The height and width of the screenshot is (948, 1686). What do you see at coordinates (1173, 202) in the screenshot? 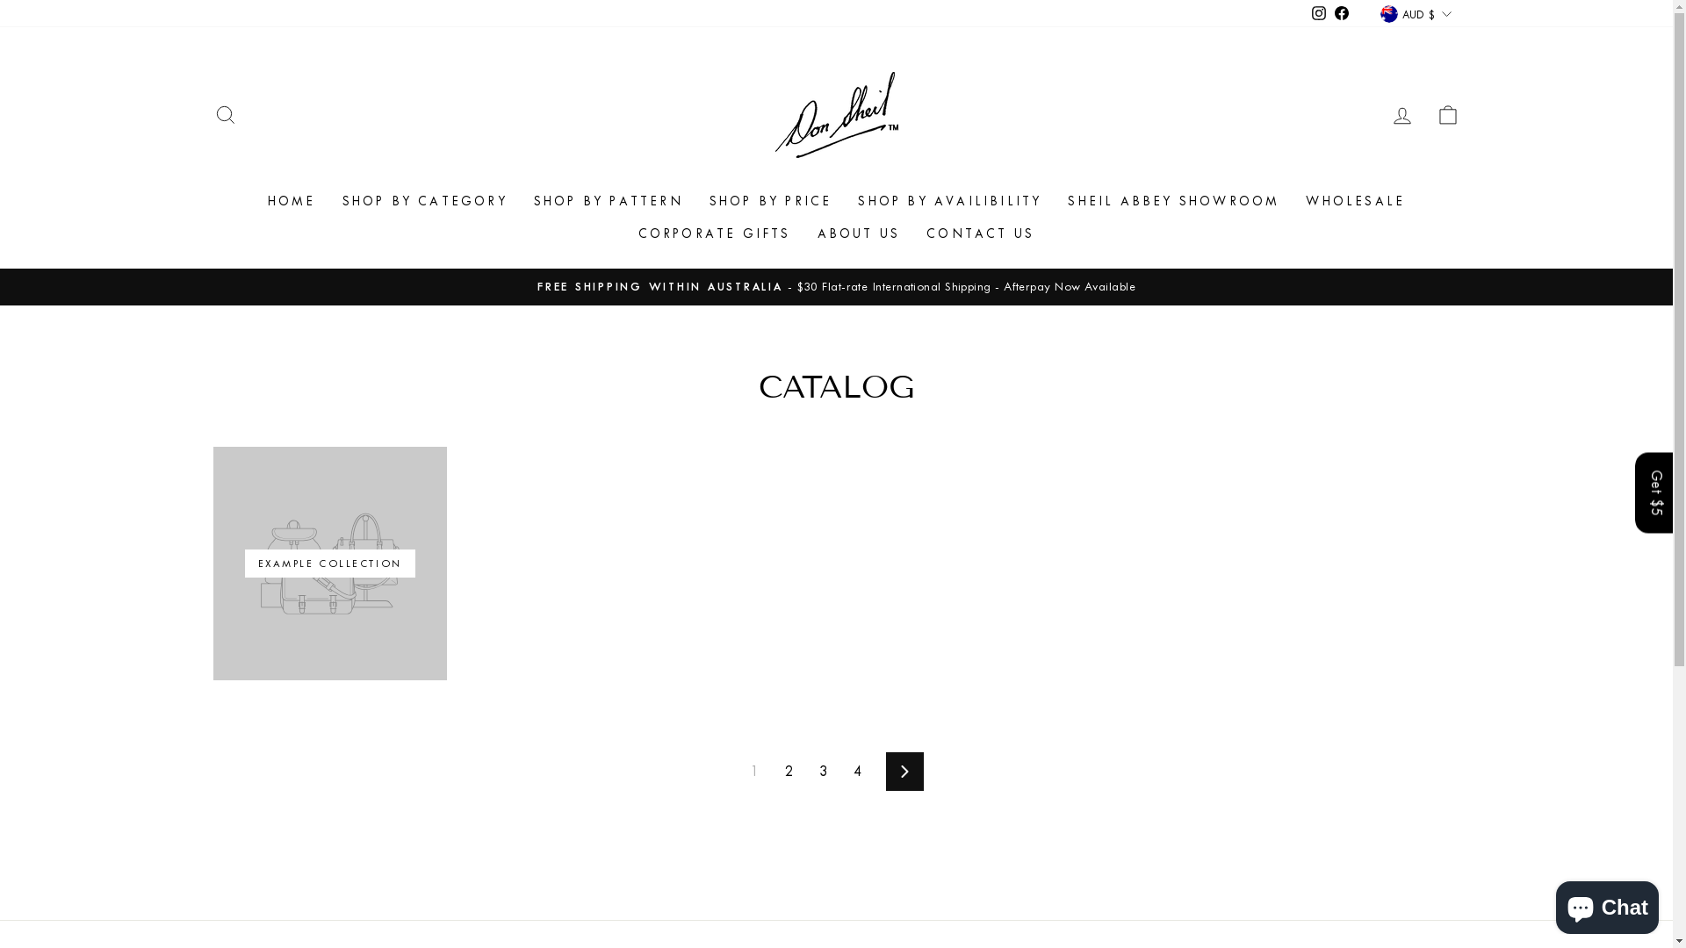
I see `SHEIL ABBEY SHOWROOM` at bounding box center [1173, 202].